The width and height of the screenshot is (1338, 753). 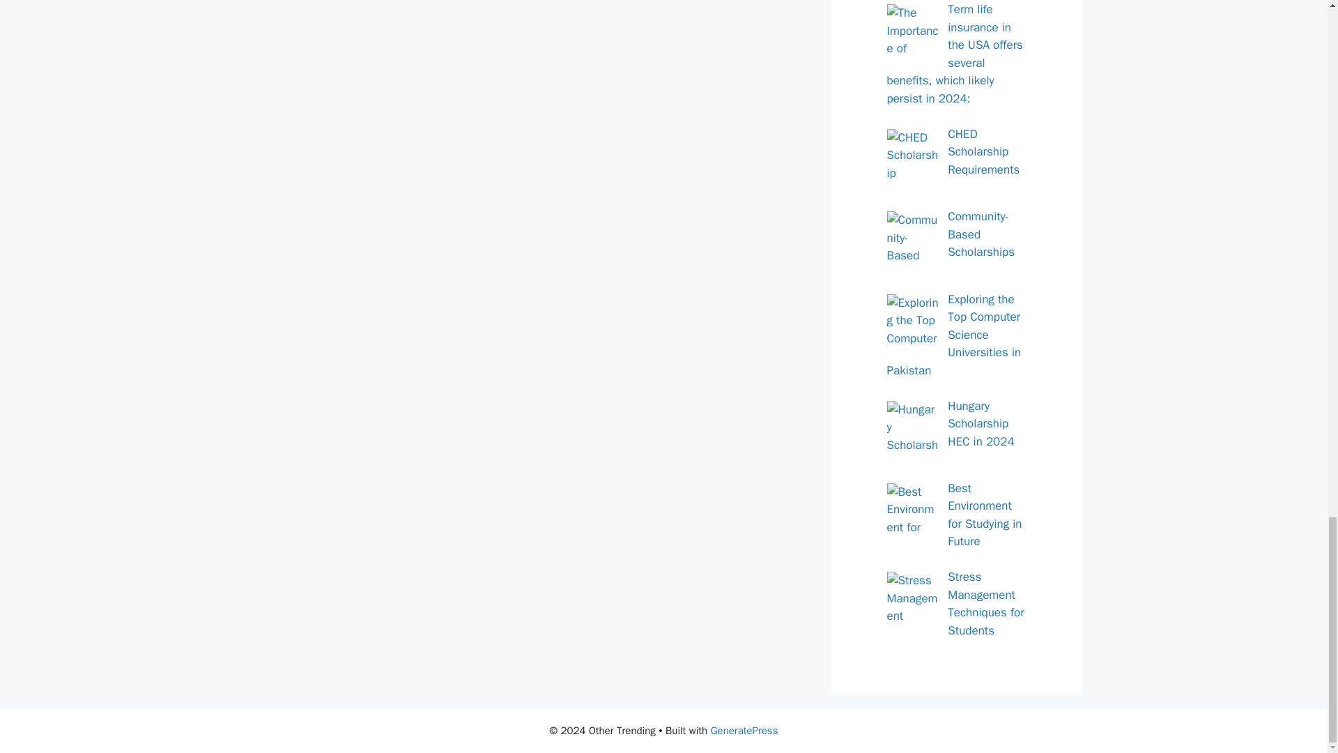 I want to click on Best Environment for Studying in Future, so click(x=984, y=515).